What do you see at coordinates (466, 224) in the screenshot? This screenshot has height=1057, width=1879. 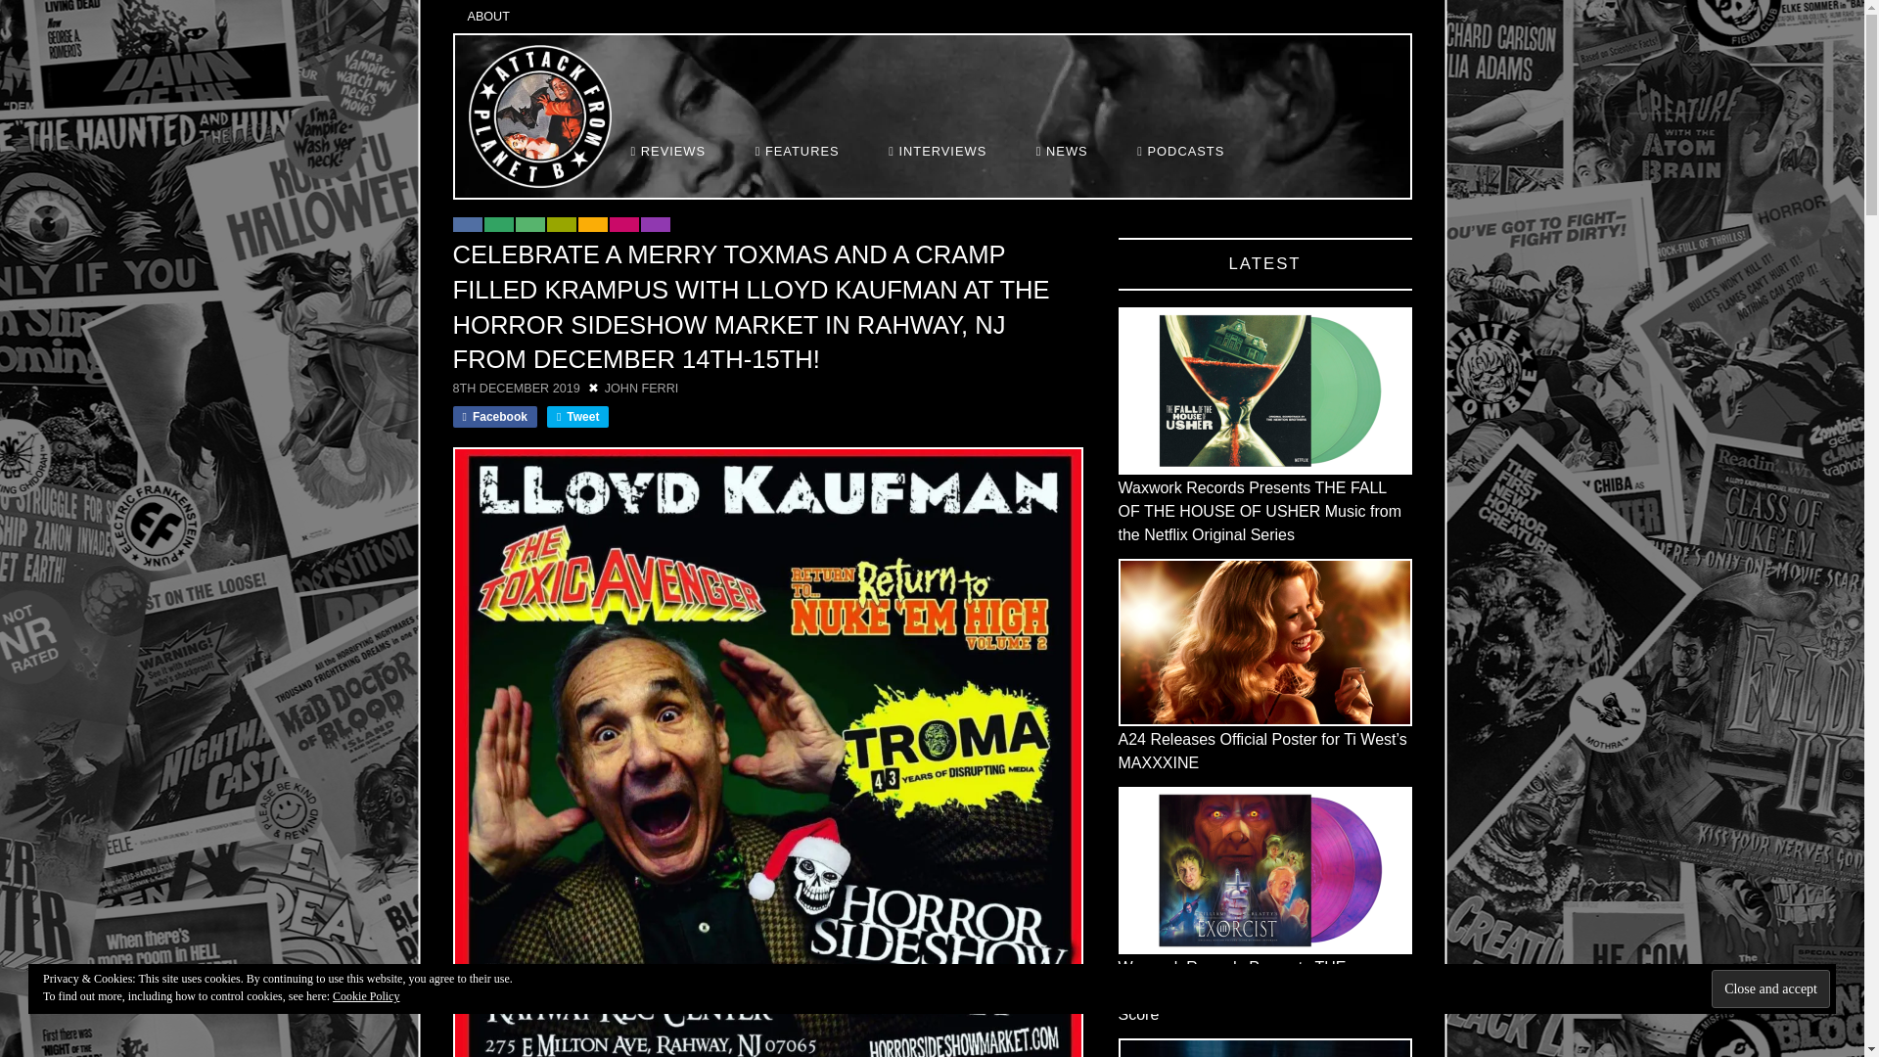 I see `Comedy` at bounding box center [466, 224].